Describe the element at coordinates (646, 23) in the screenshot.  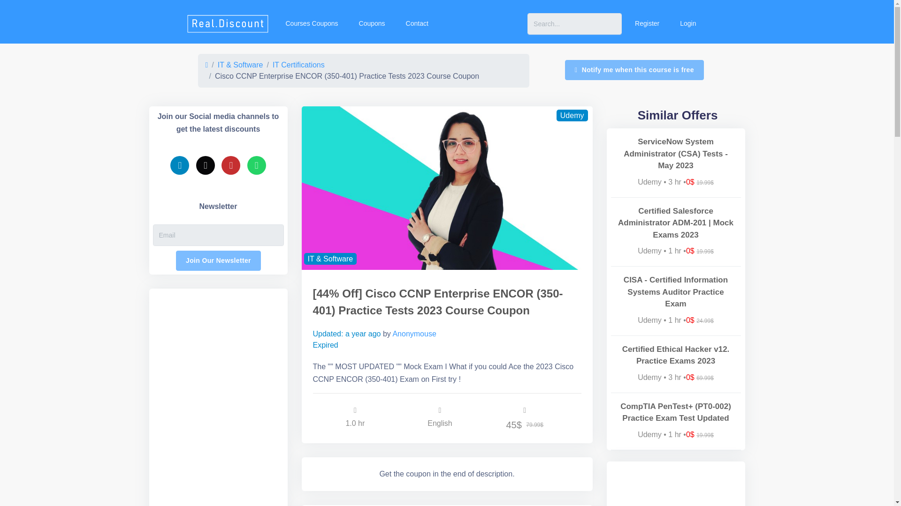
I see `Register` at that location.